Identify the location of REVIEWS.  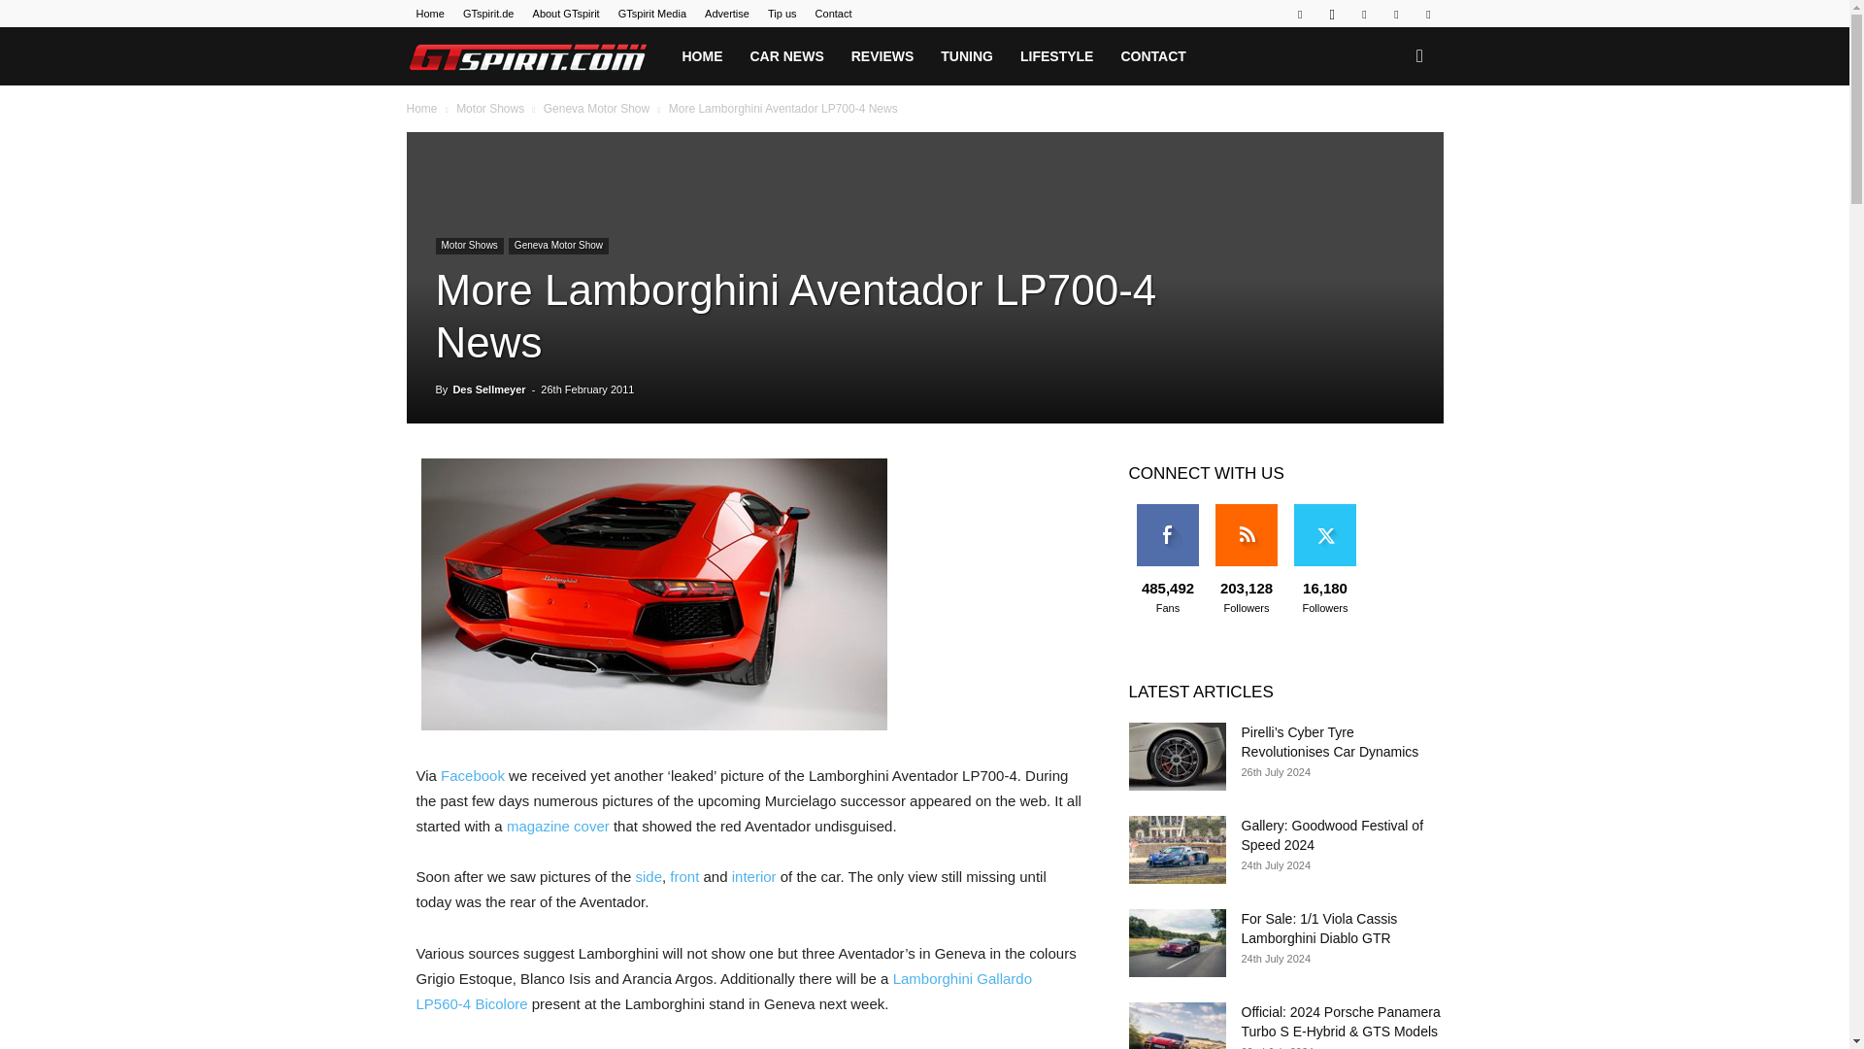
(882, 56).